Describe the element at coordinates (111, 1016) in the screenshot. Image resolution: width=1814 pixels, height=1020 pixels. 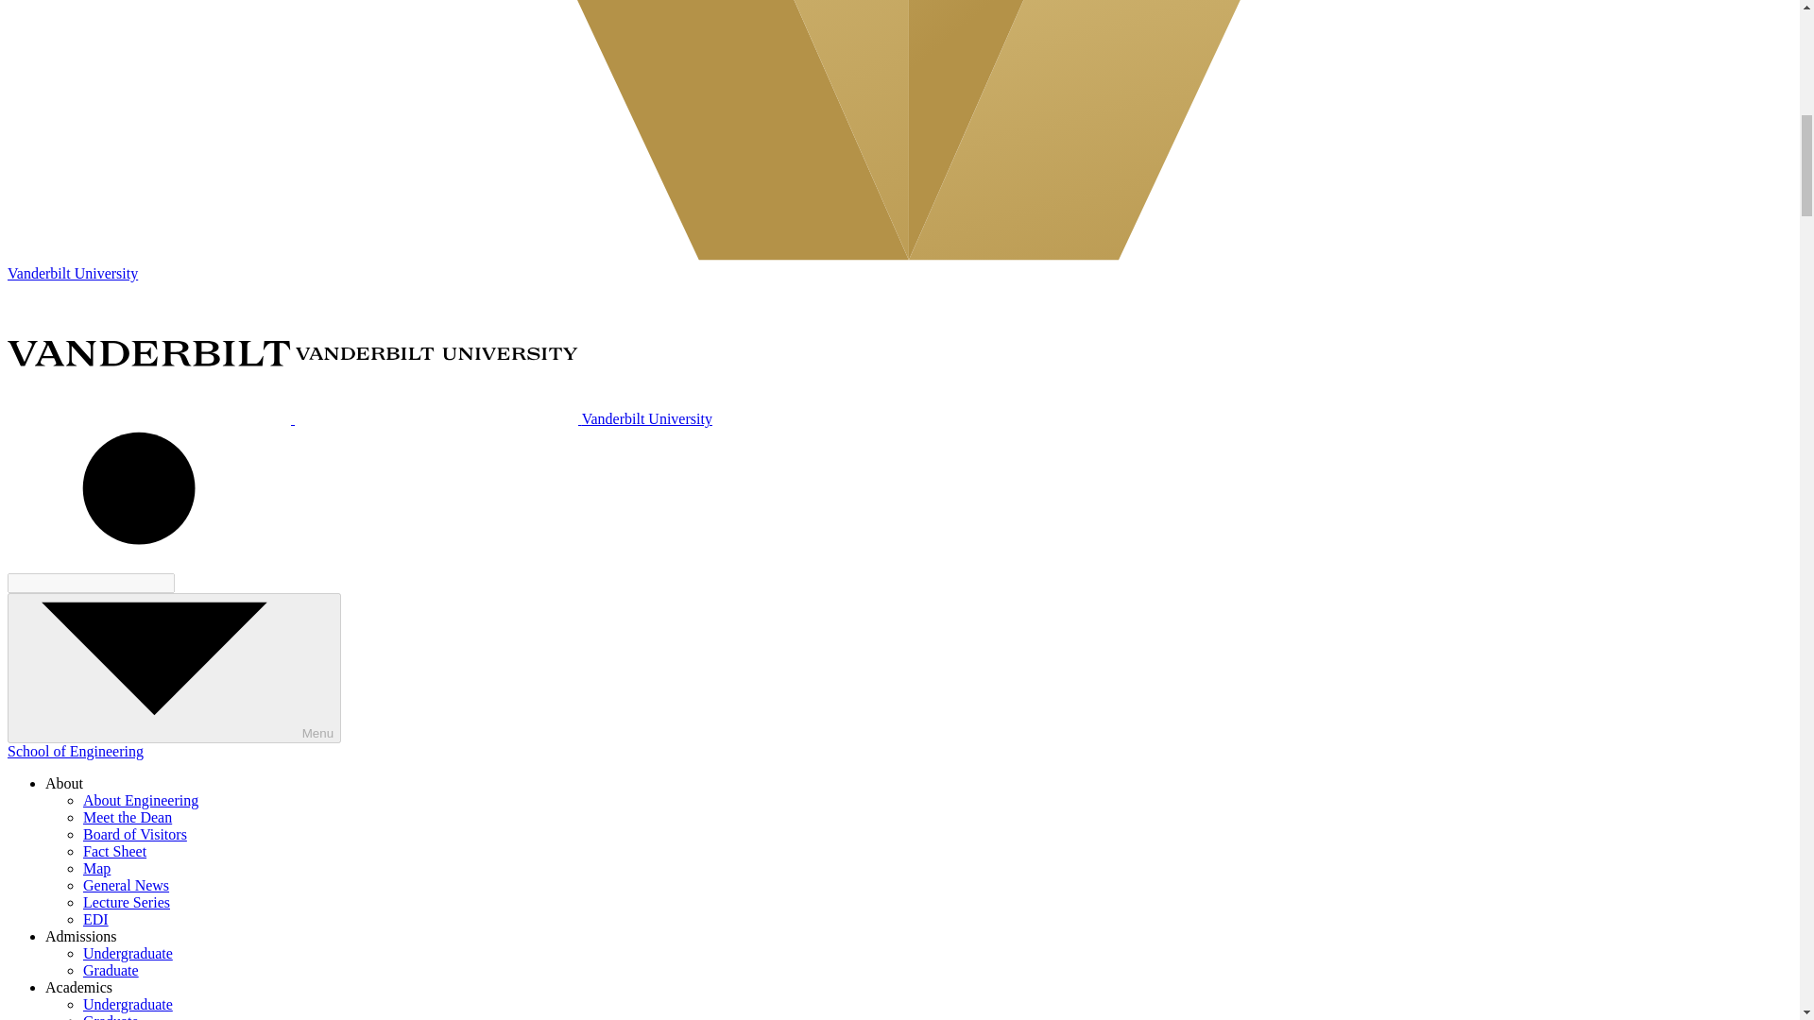
I see `Graduate` at that location.